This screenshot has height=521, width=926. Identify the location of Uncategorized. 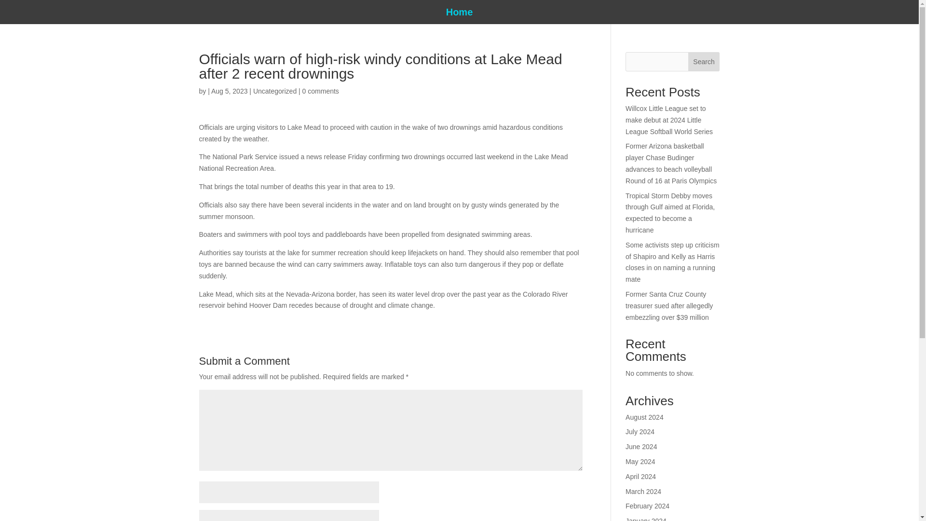
(274, 91).